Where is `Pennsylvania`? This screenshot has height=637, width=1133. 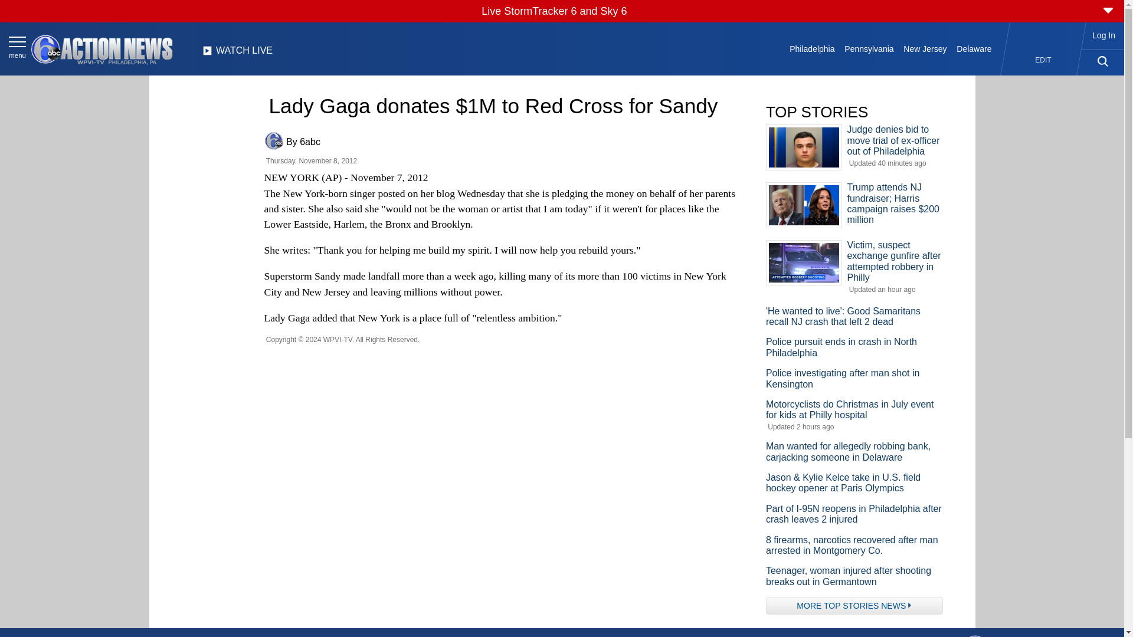 Pennsylvania is located at coordinates (869, 48).